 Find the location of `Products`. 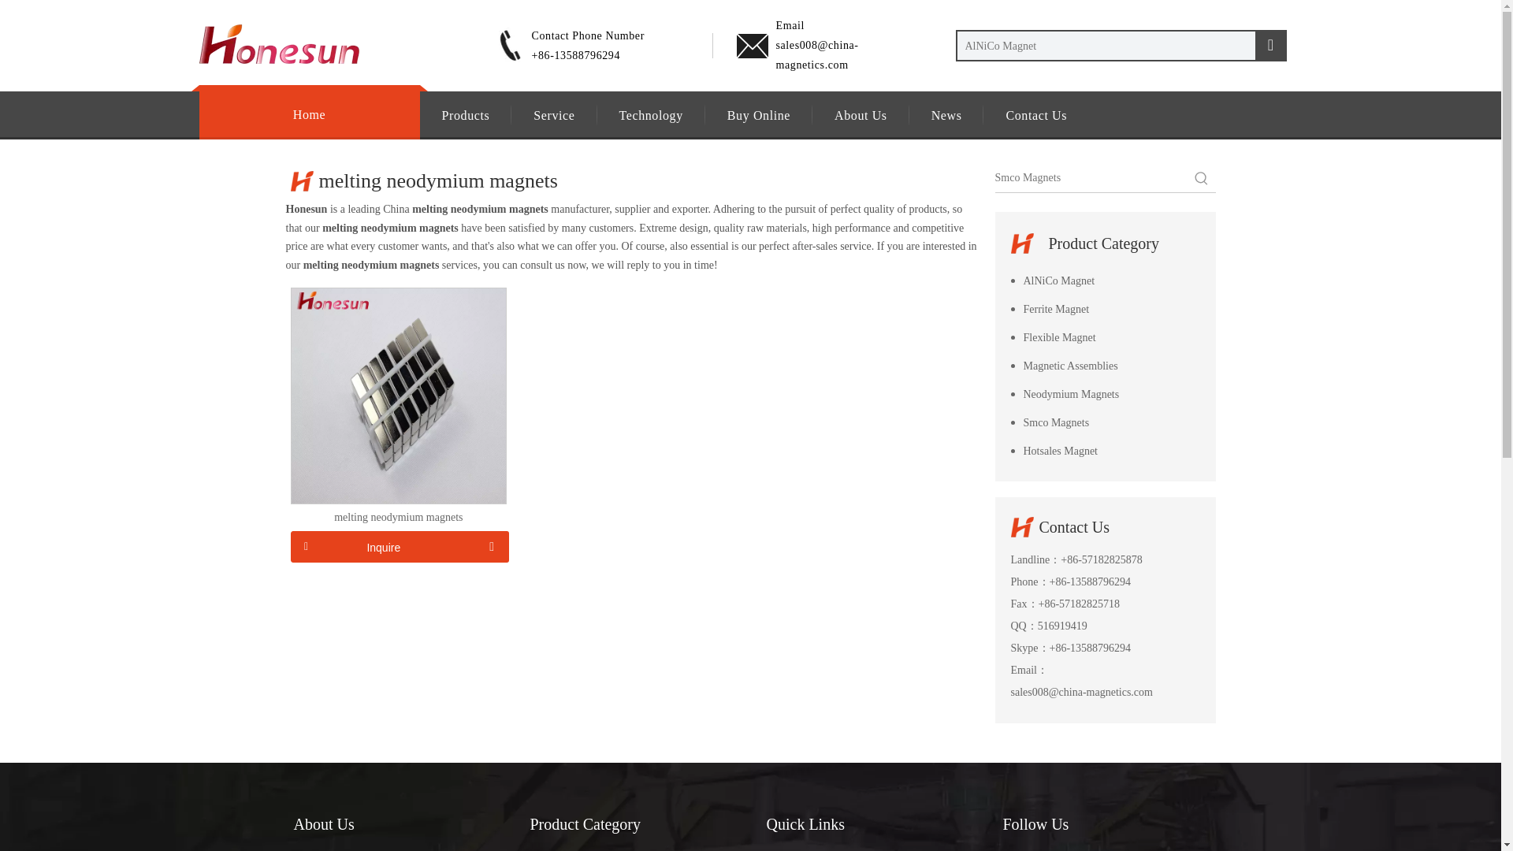

Products is located at coordinates (465, 115).